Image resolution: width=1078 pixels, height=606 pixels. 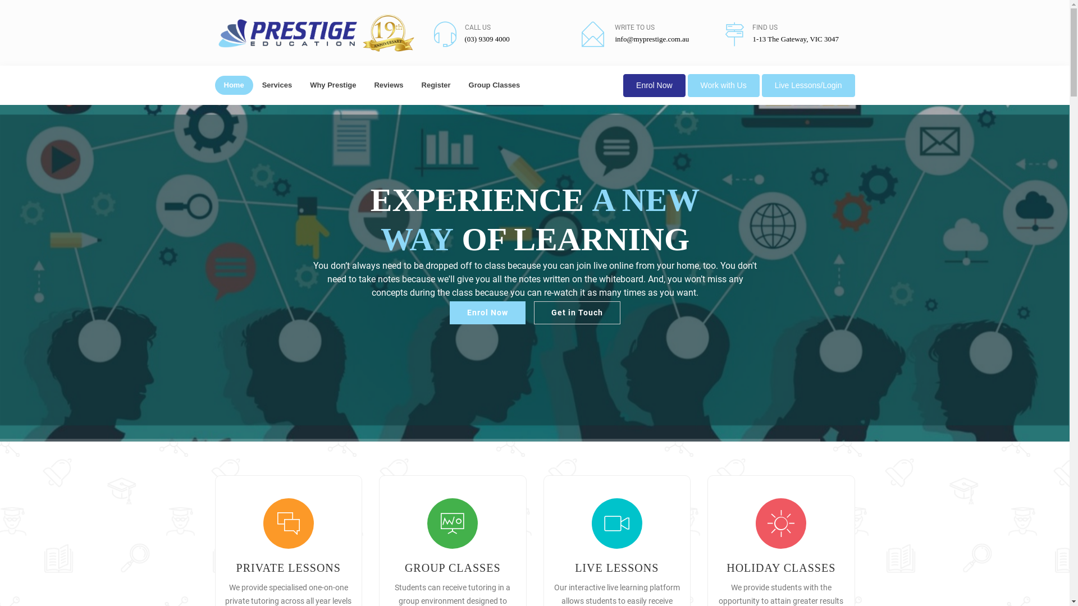 I want to click on Live Lessons/Login, so click(x=808, y=85).